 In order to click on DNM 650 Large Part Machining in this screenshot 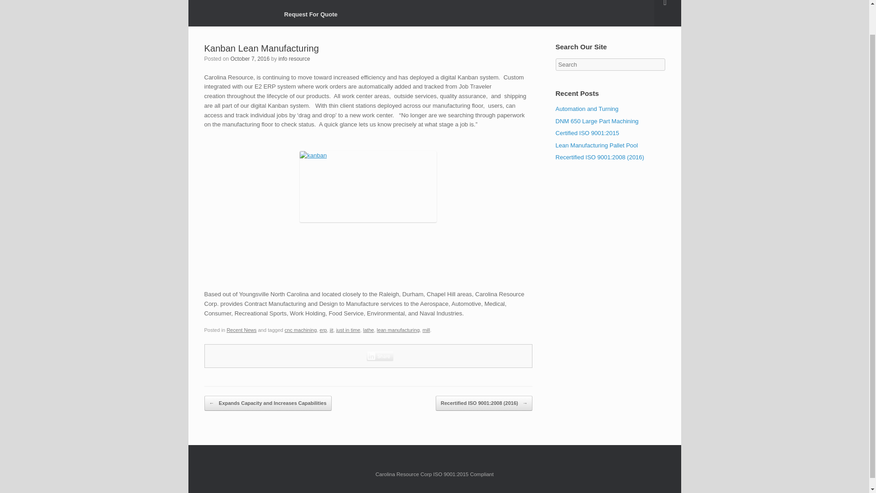, I will do `click(597, 121)`.